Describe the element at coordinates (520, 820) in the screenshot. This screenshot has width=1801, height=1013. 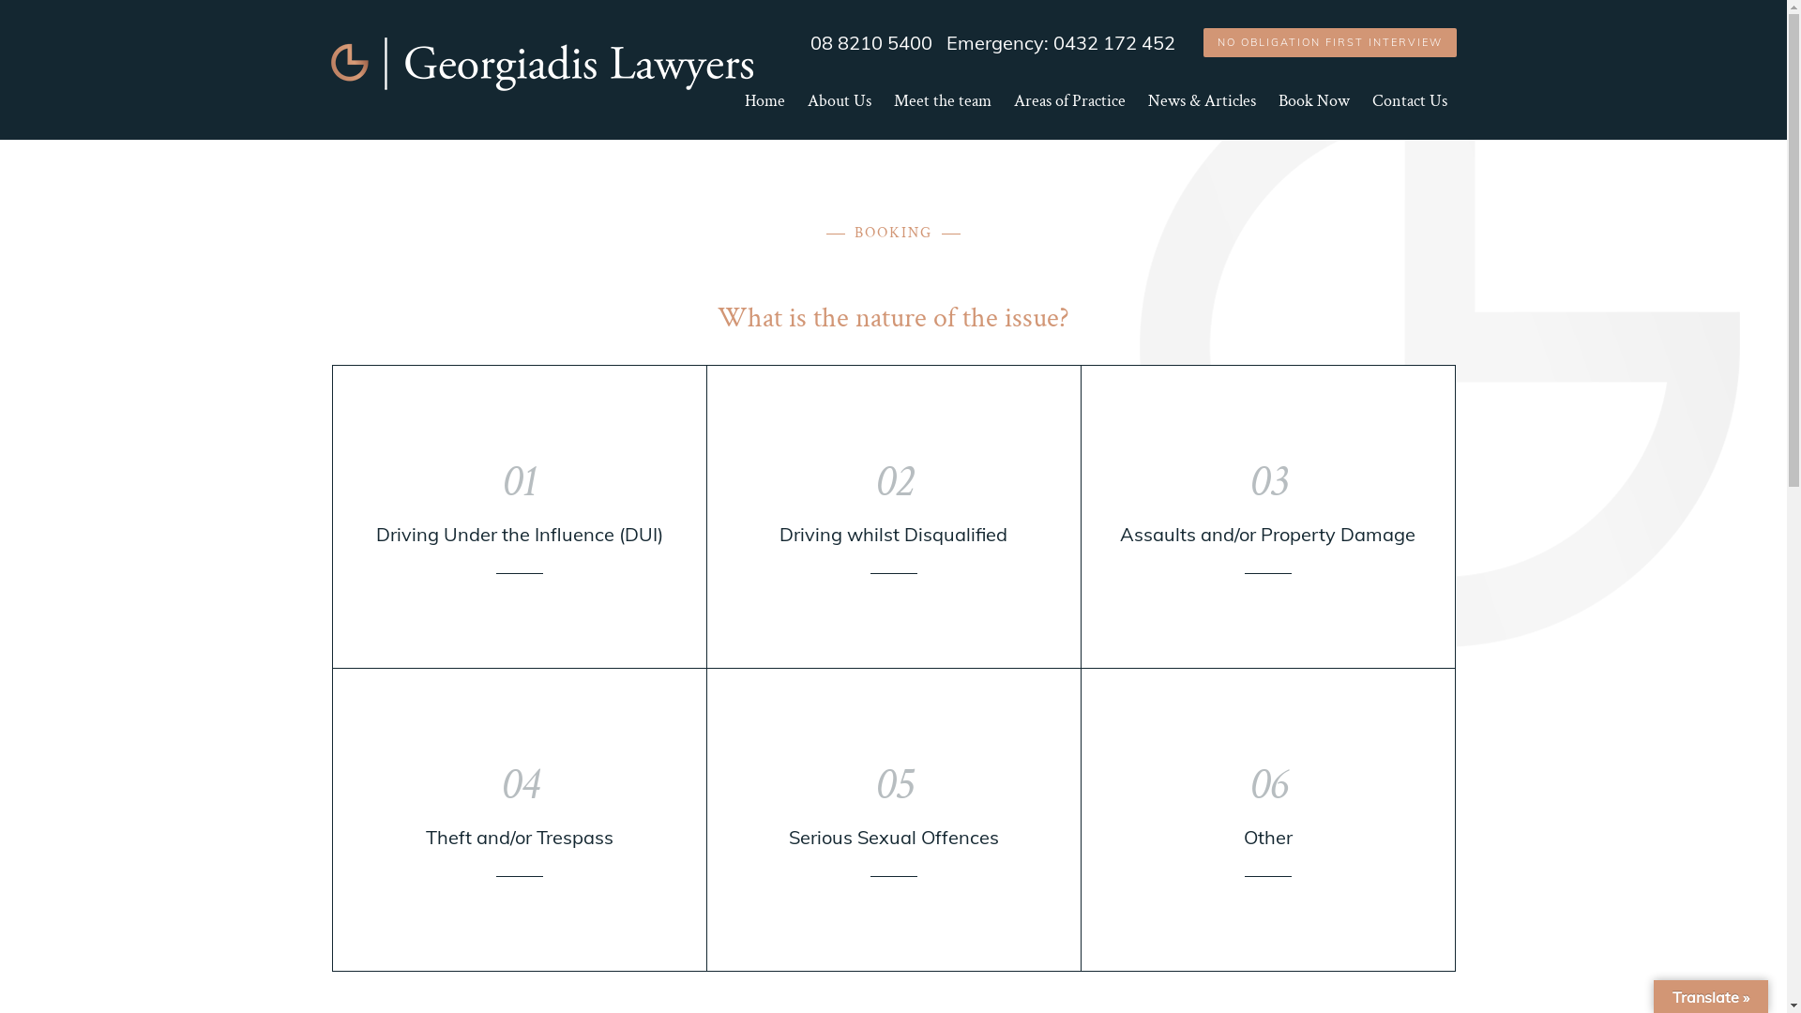
I see `04
Theft and/or Trespass` at that location.